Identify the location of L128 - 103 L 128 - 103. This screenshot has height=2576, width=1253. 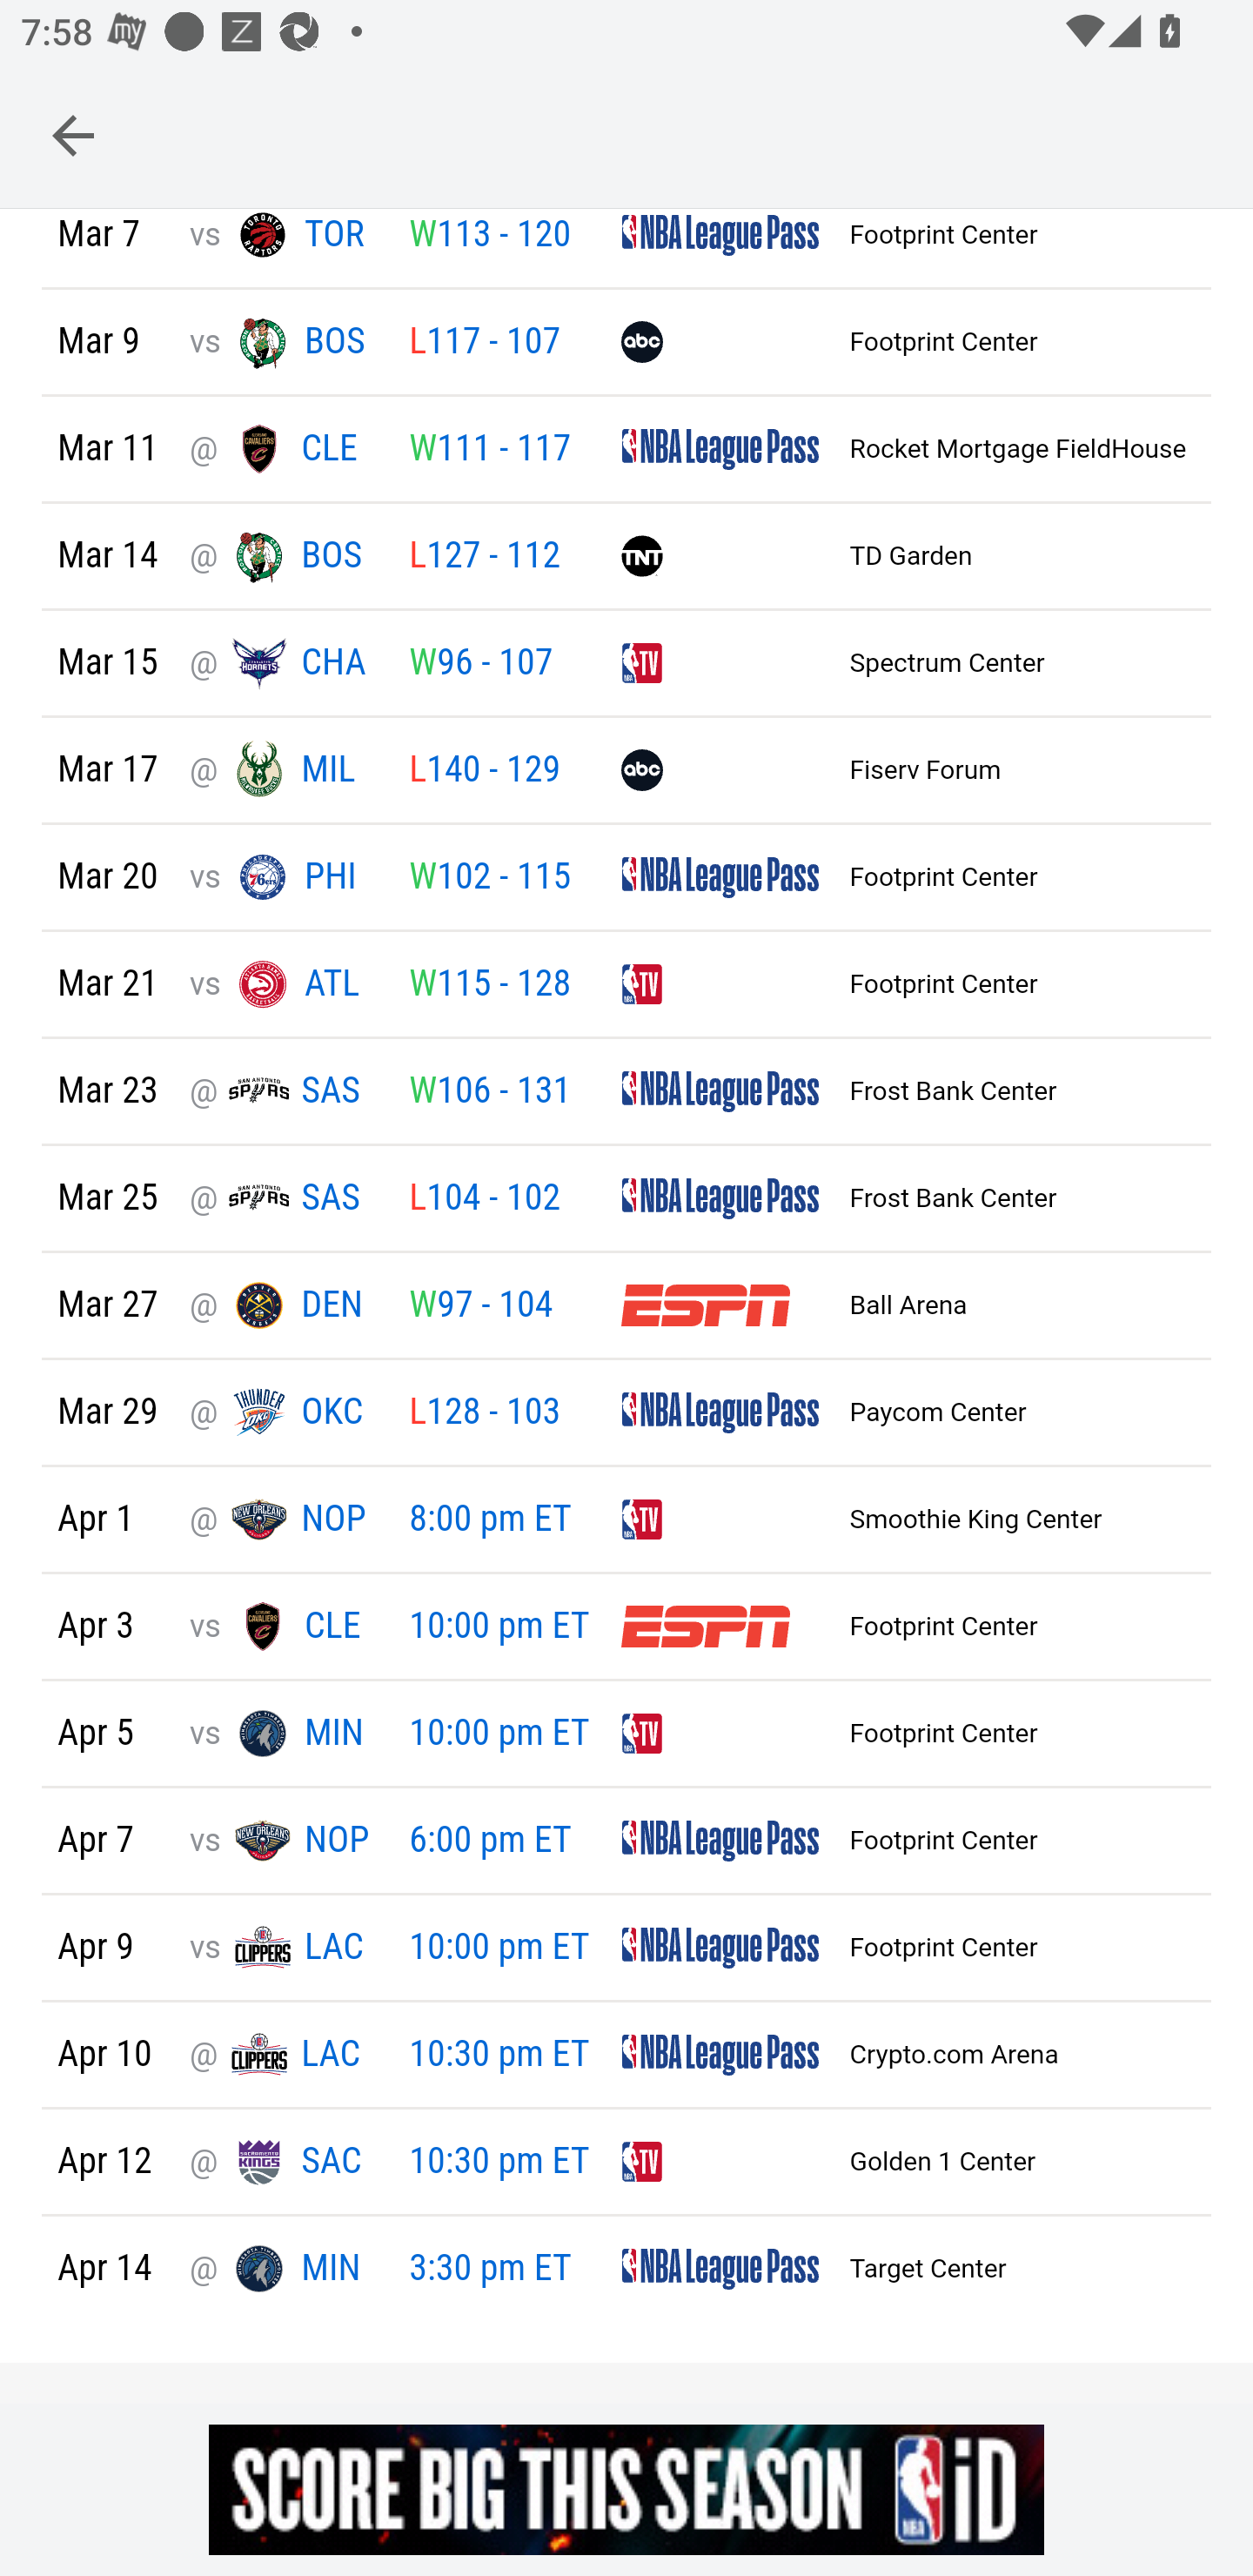
(484, 1412).